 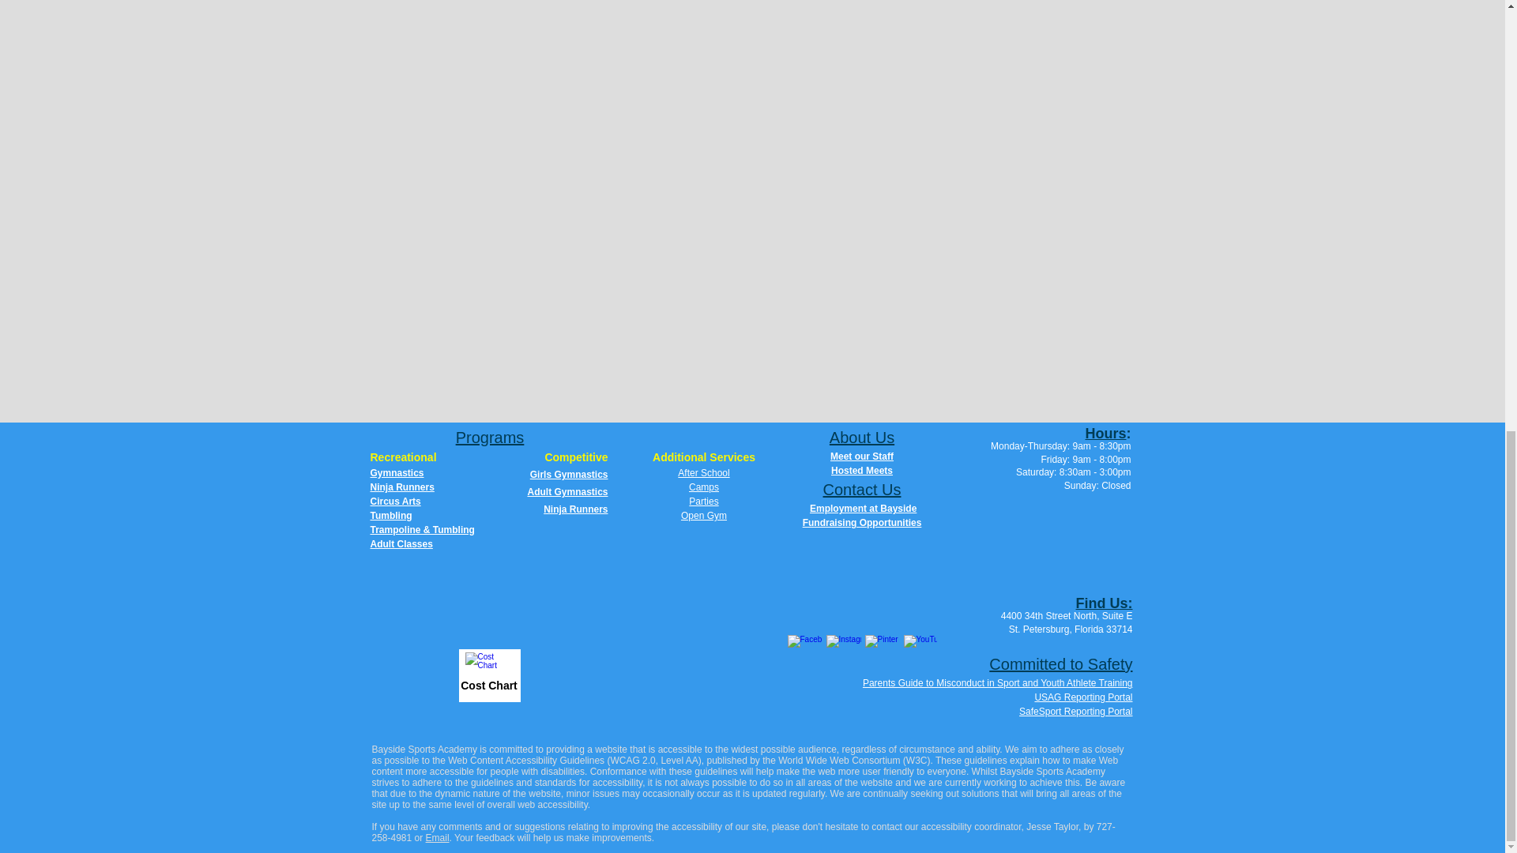 I want to click on Programs, so click(x=490, y=438).